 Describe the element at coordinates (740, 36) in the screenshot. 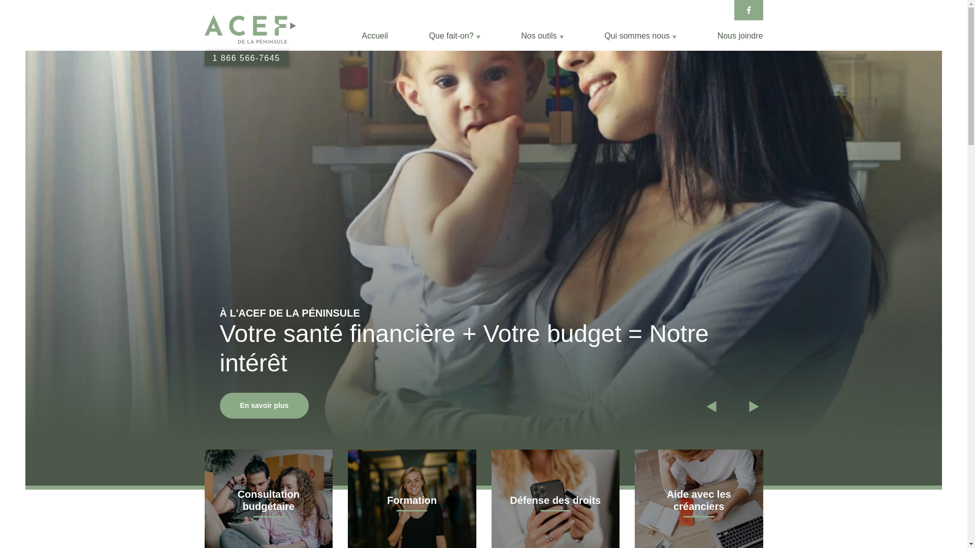

I see `Nous joindre` at that location.